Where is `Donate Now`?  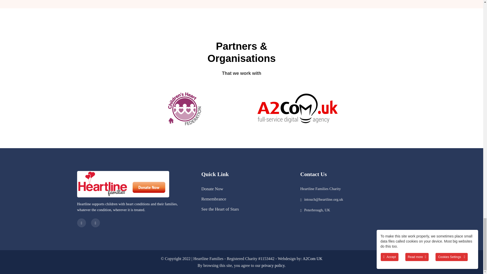 Donate Now is located at coordinates (212, 189).